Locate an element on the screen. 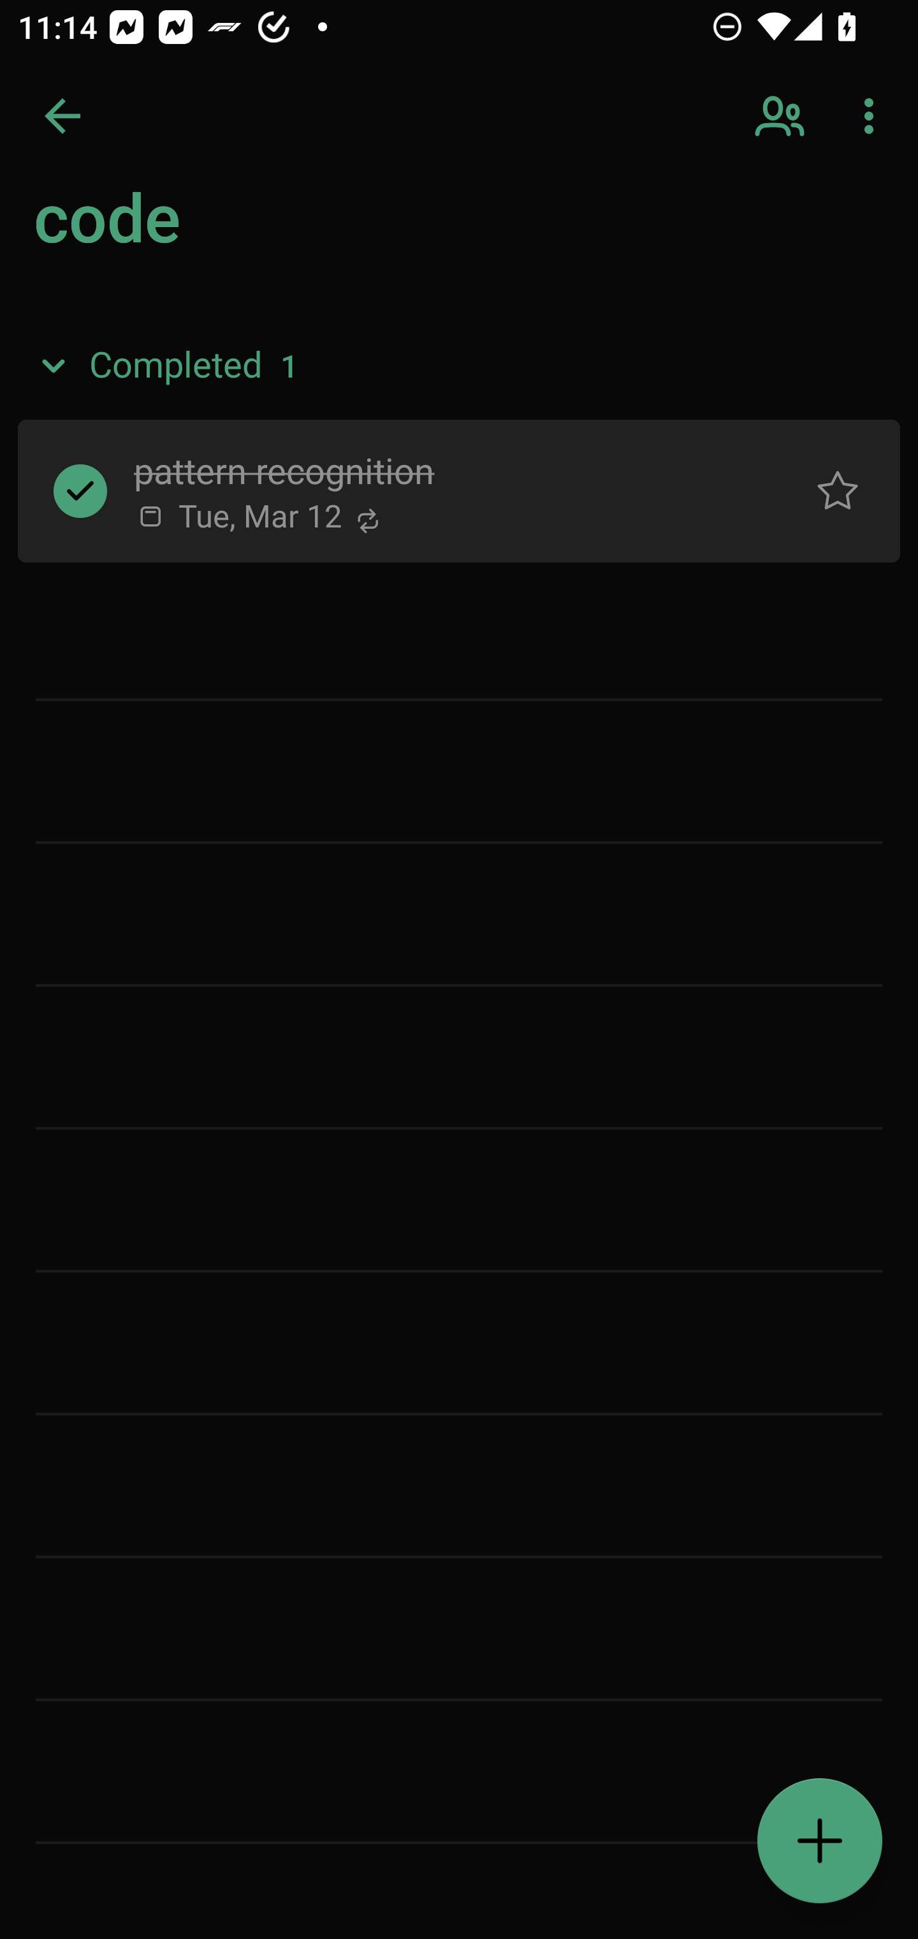  Add a task is located at coordinates (820, 1841).